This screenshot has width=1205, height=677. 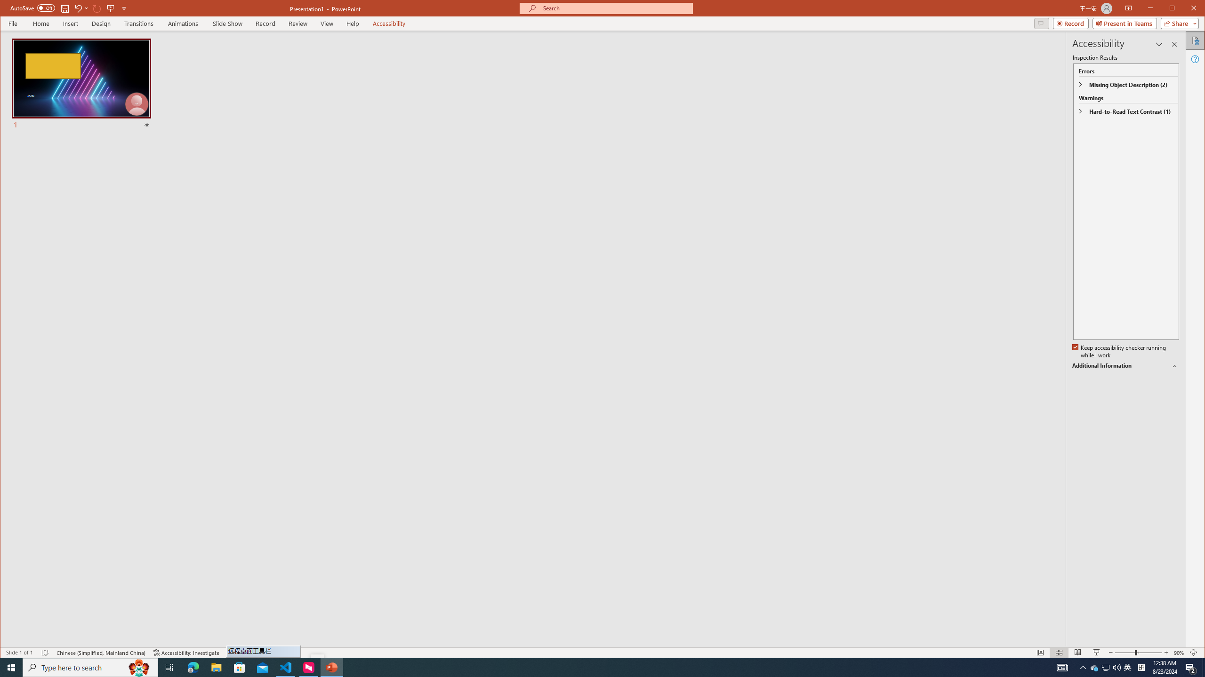 I want to click on View, so click(x=327, y=24).